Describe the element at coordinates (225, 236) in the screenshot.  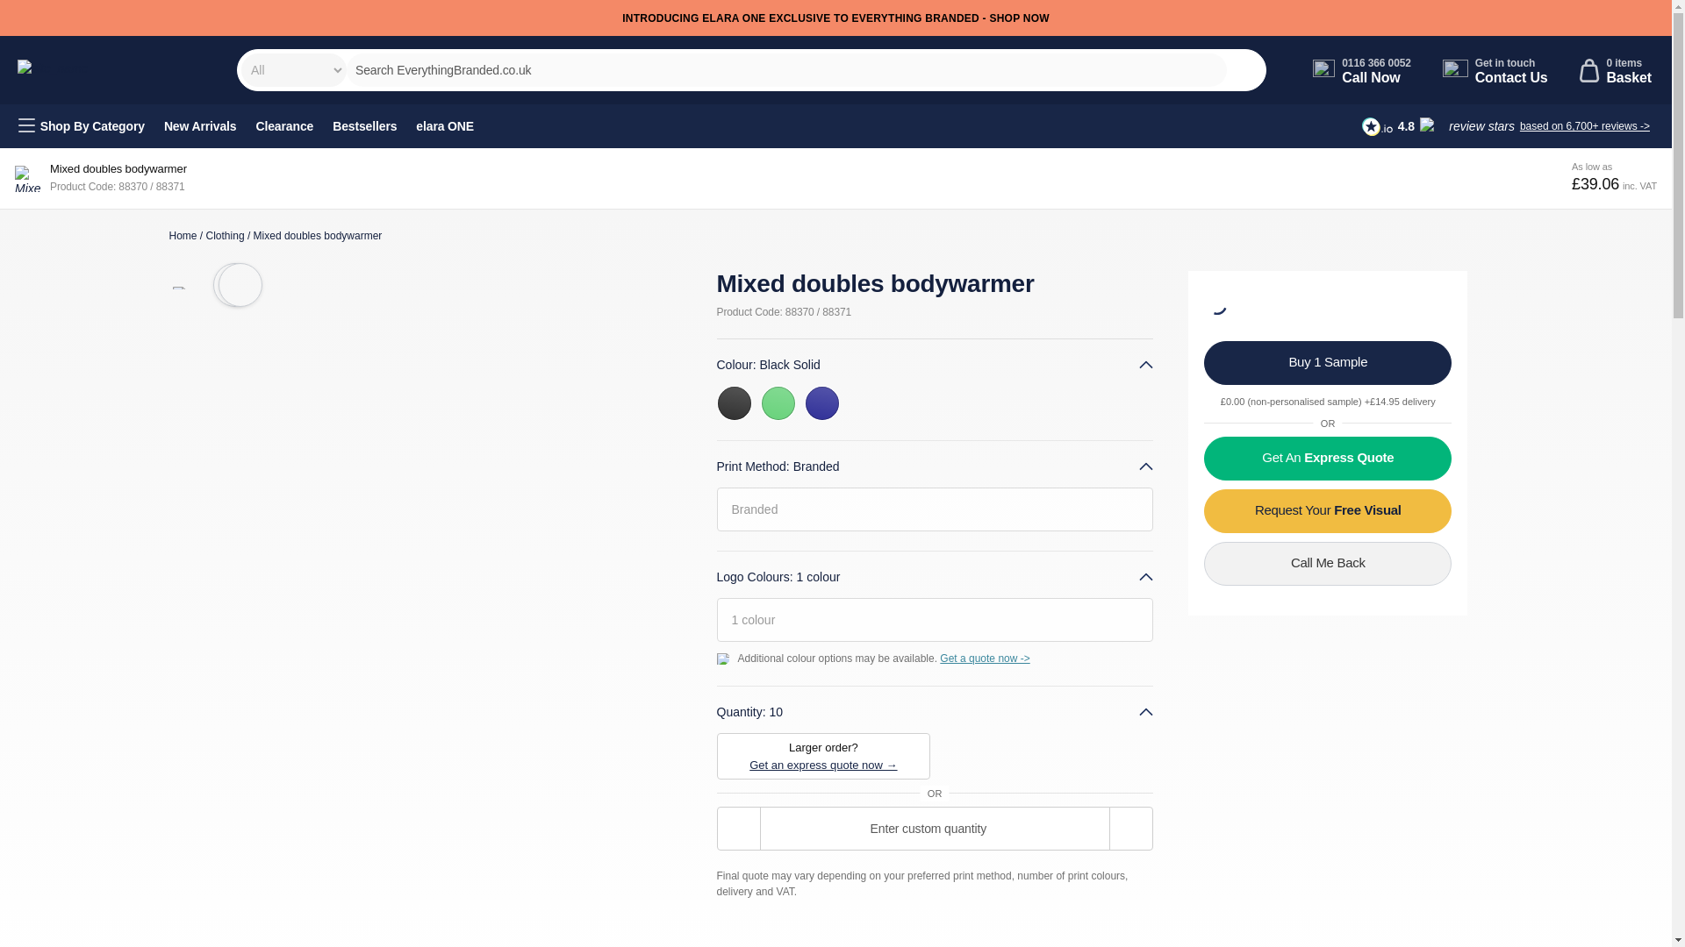
I see `Buy 1 Sample` at that location.